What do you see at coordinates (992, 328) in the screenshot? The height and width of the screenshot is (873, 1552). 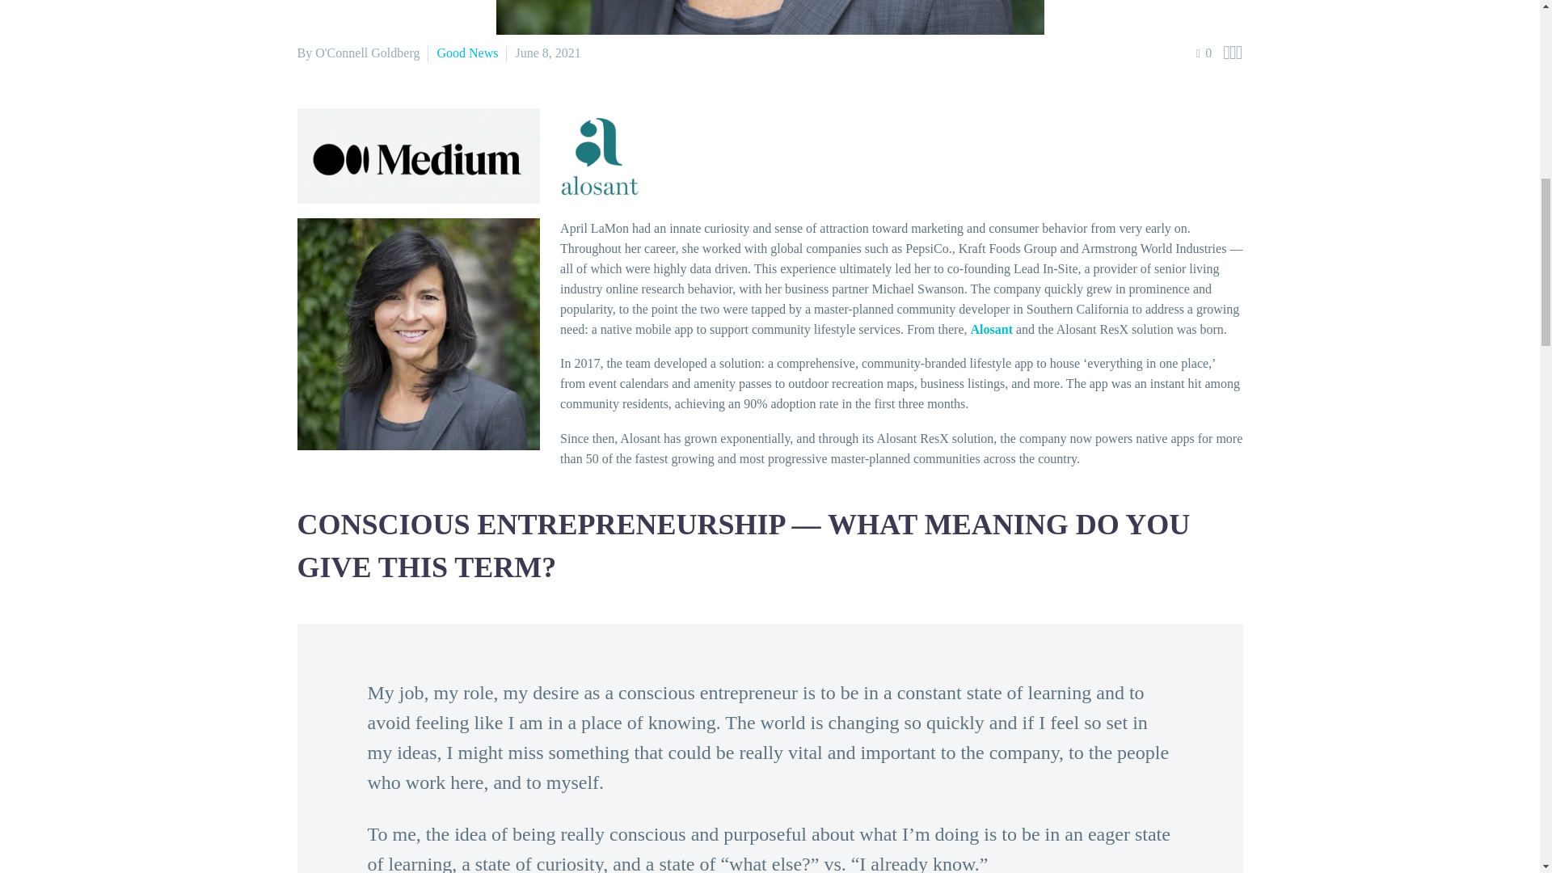 I see `Alosant` at bounding box center [992, 328].